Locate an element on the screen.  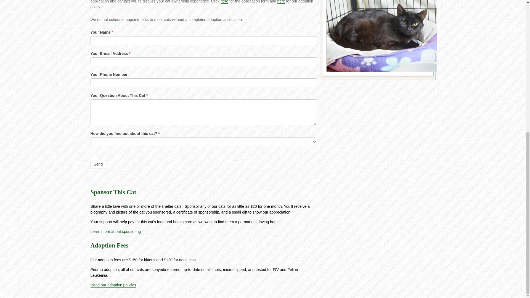
Send is located at coordinates (98, 164).